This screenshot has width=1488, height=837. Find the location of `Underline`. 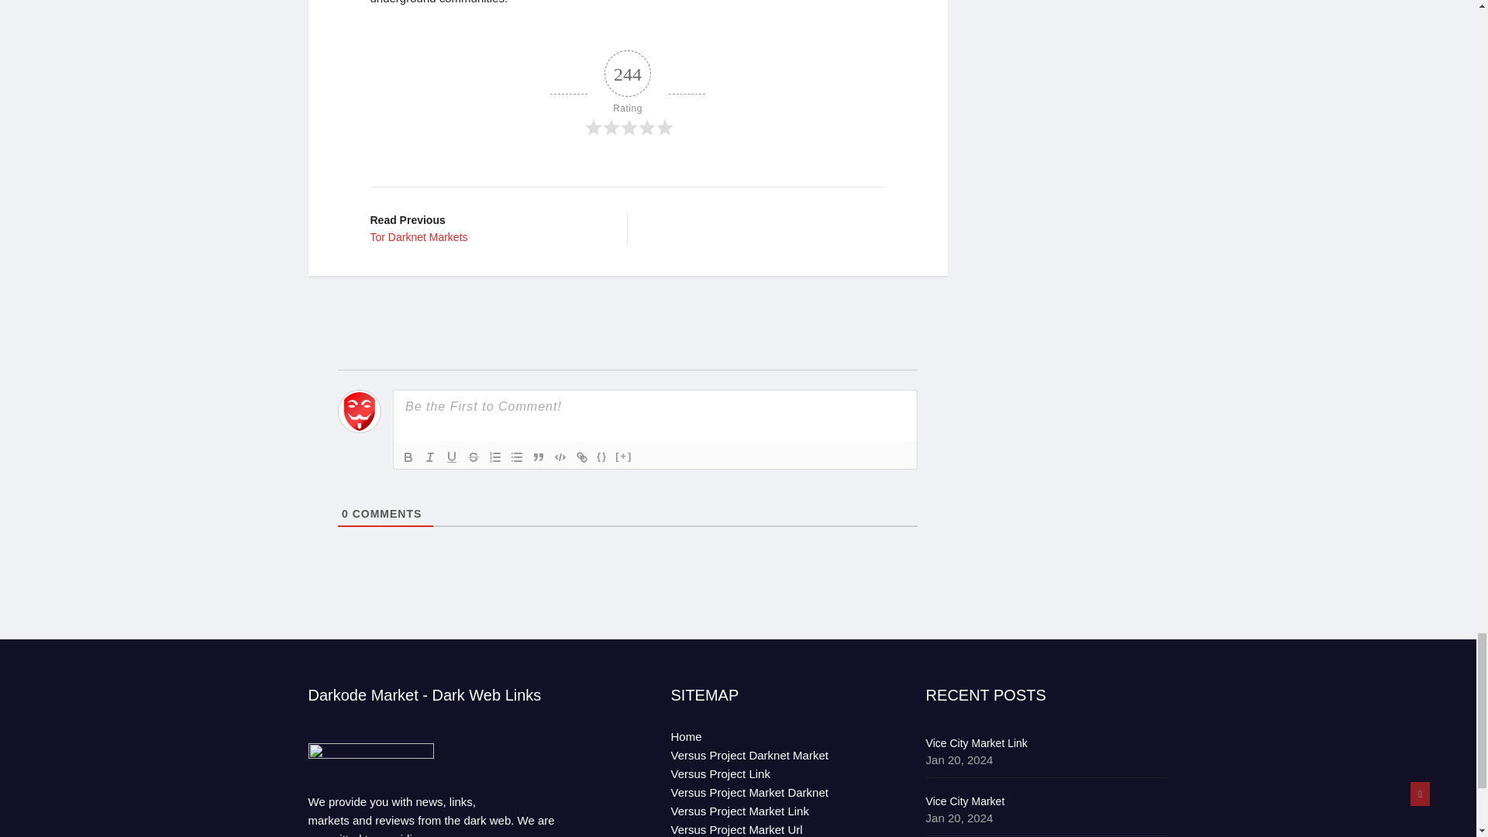

Underline is located at coordinates (451, 456).